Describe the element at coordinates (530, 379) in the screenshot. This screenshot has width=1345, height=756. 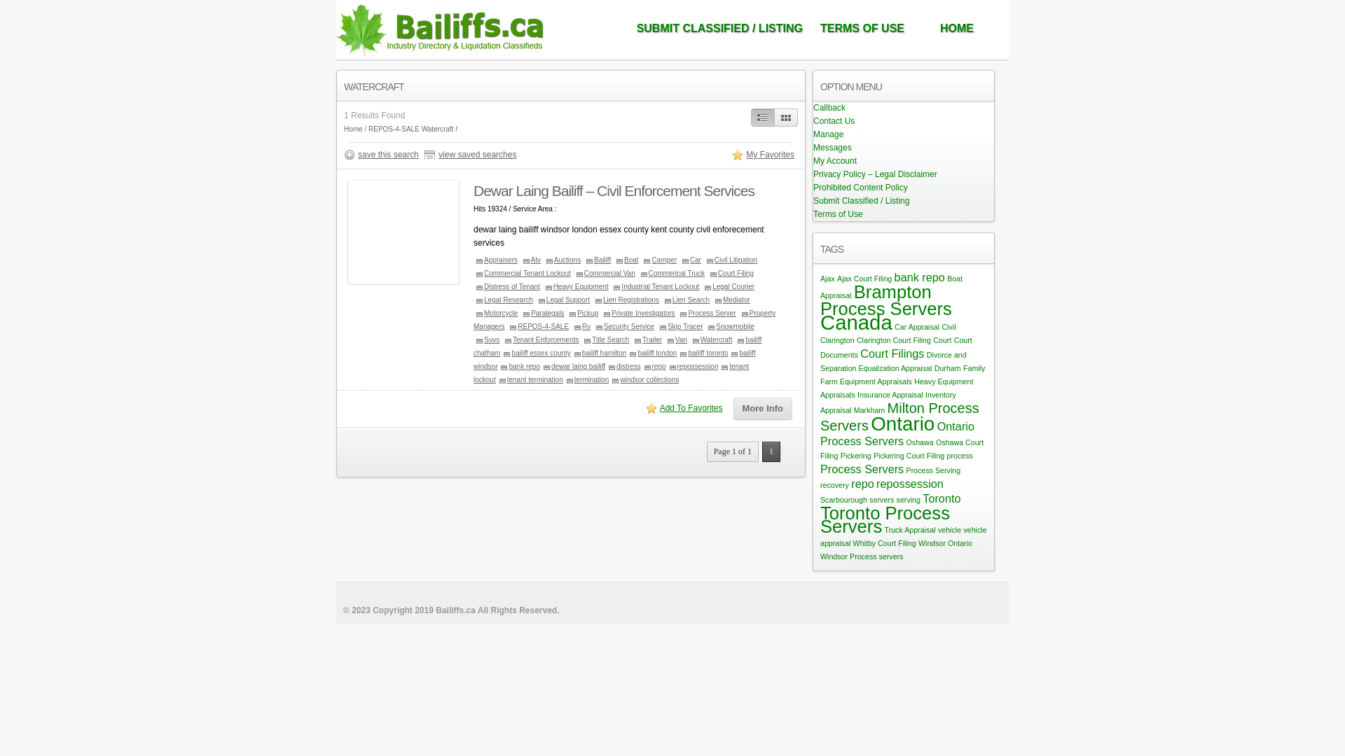
I see `tenant termination` at that location.